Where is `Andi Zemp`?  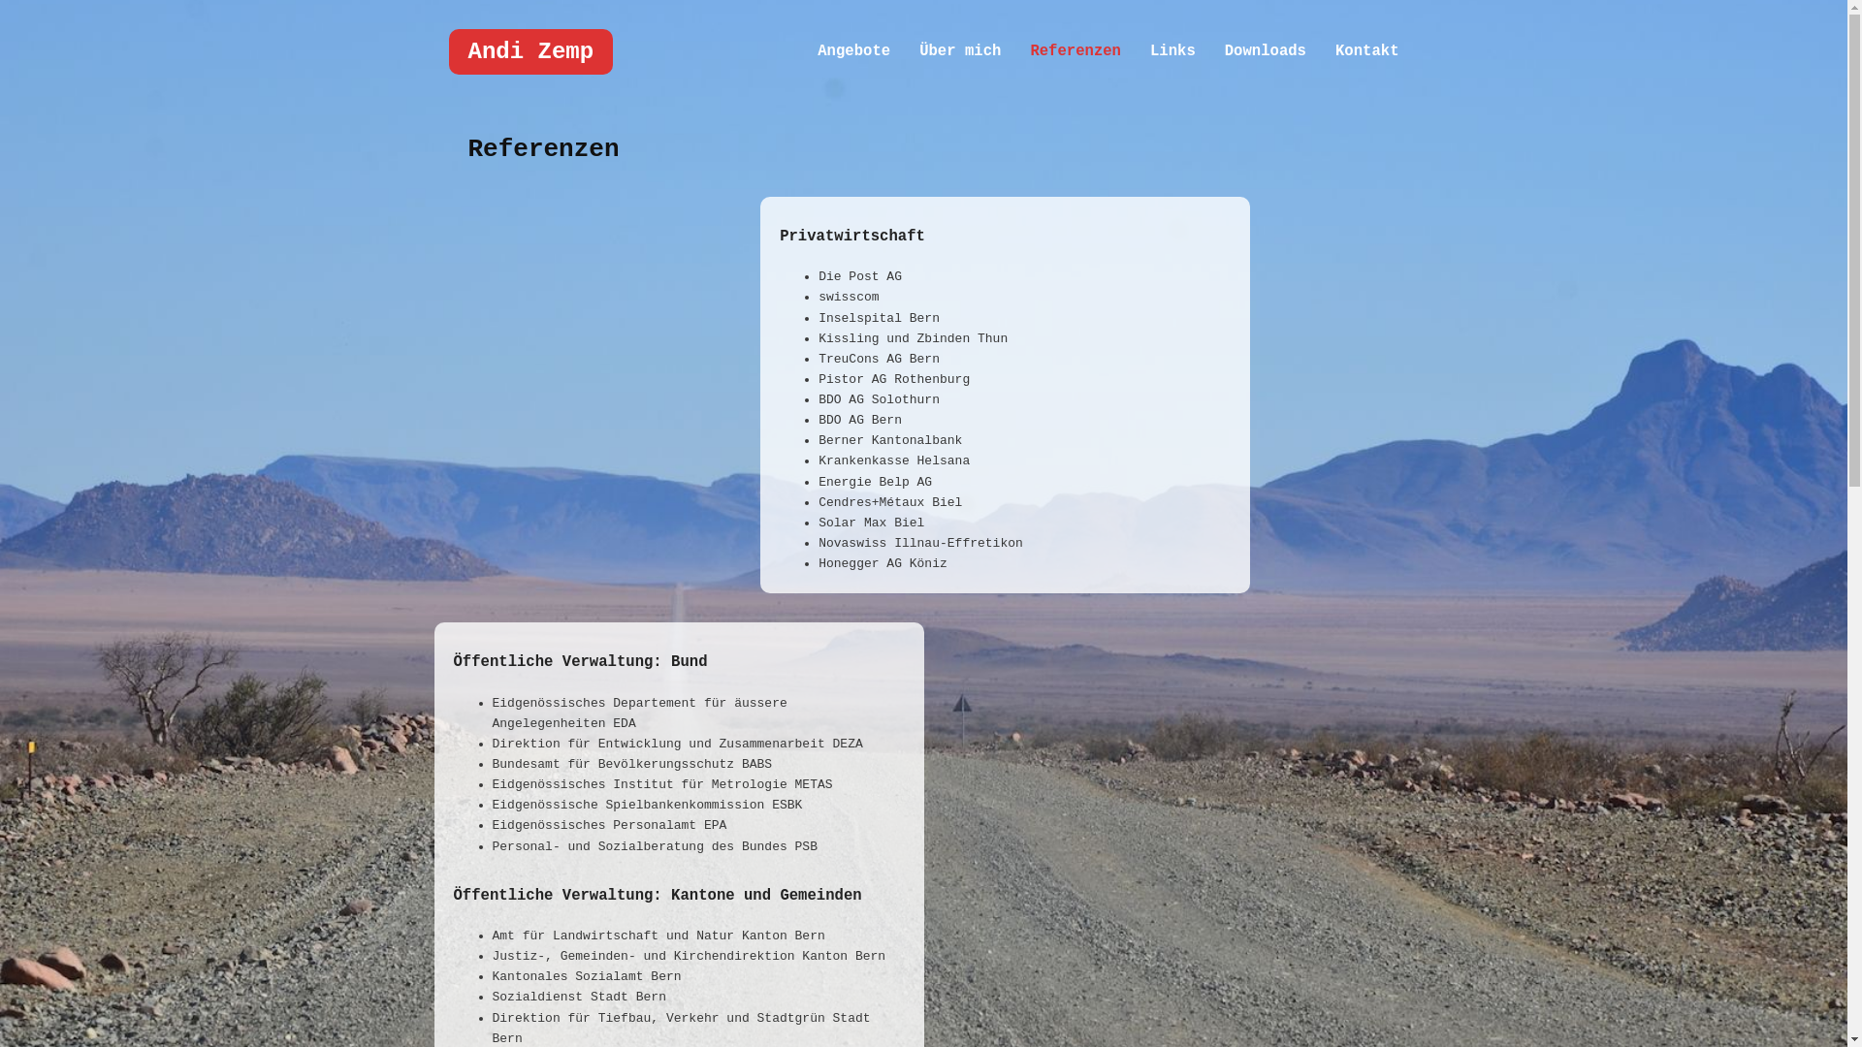
Andi Zemp is located at coordinates (530, 52).